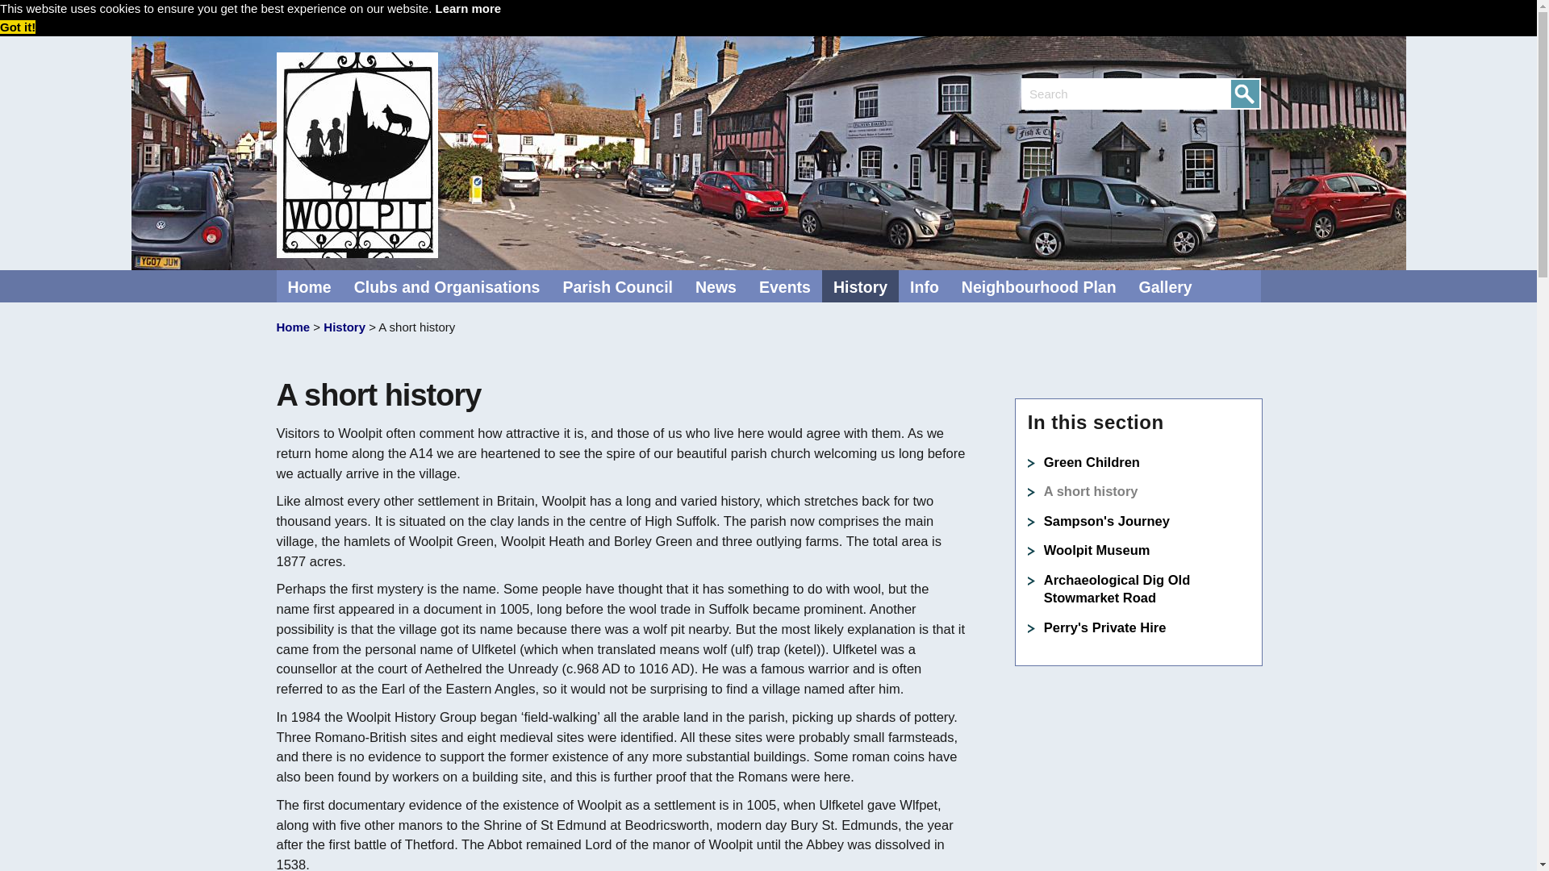 The image size is (1549, 871). Describe the element at coordinates (1242, 98) in the screenshot. I see `Go` at that location.